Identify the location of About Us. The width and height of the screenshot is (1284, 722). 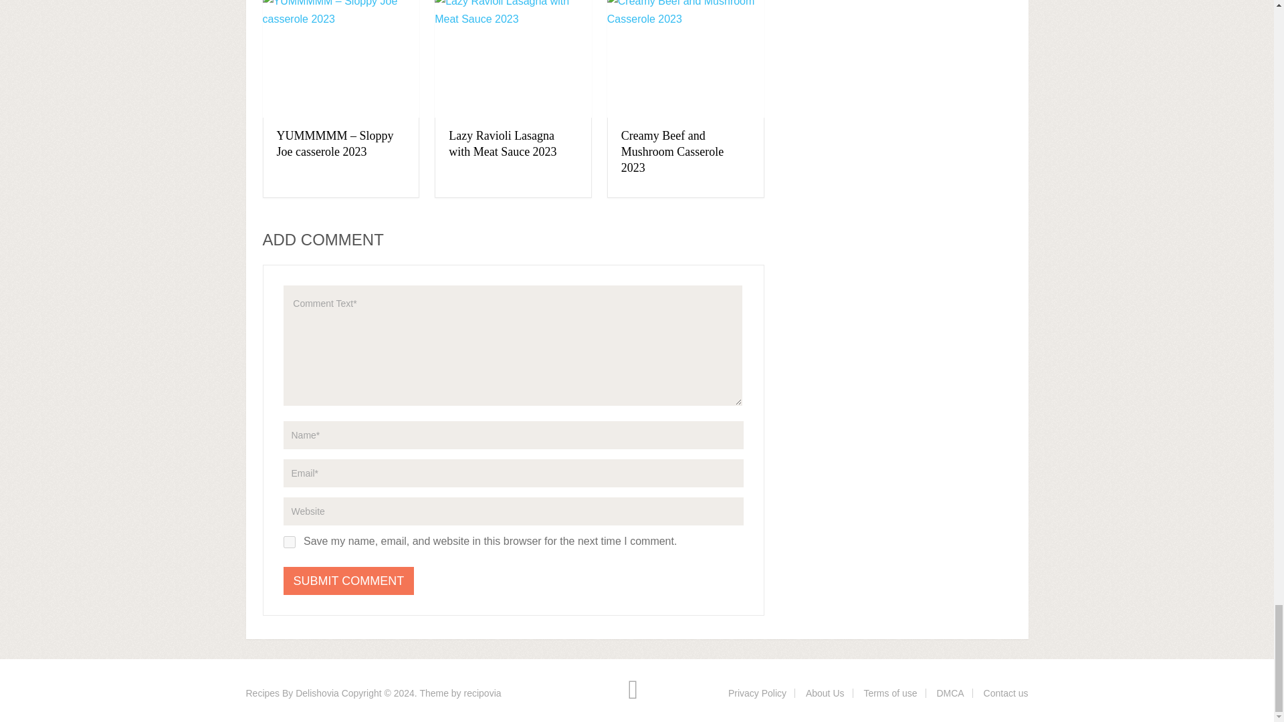
(825, 693).